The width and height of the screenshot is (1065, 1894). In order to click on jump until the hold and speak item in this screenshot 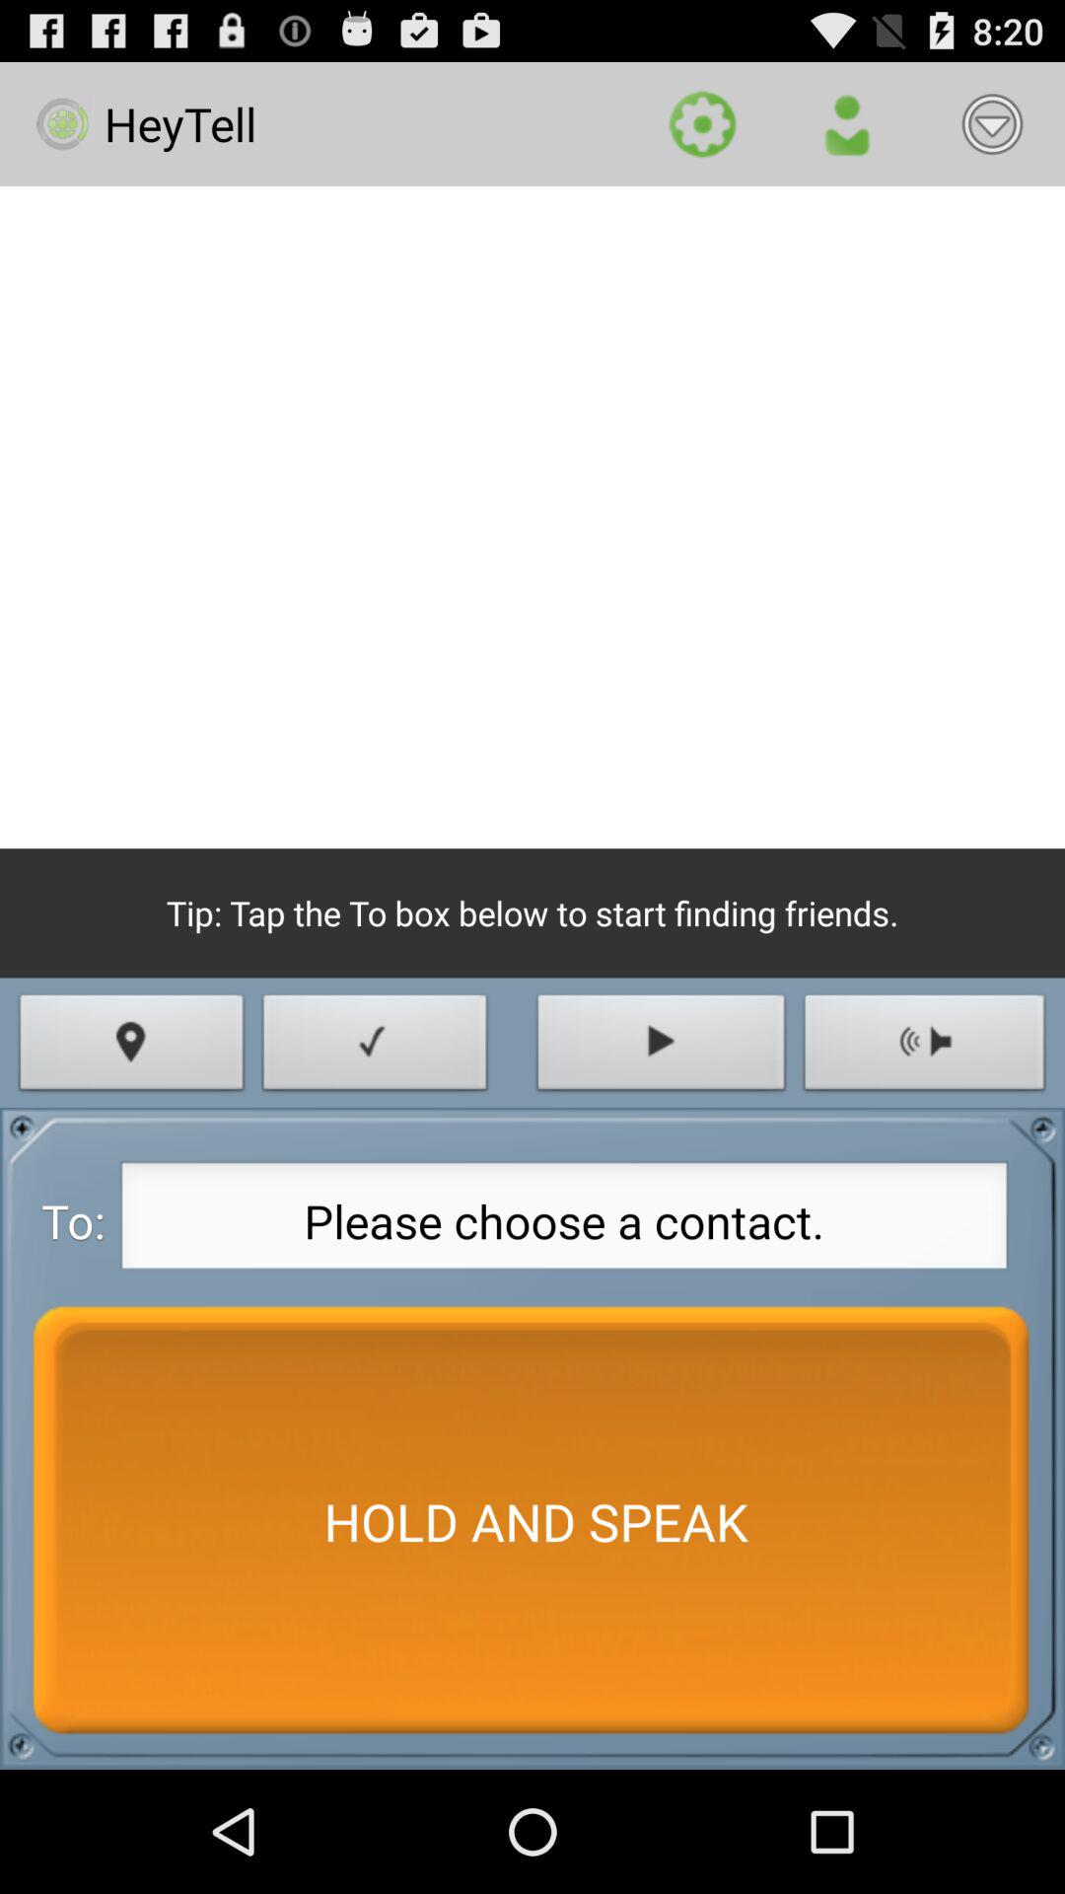, I will do `click(532, 1521)`.